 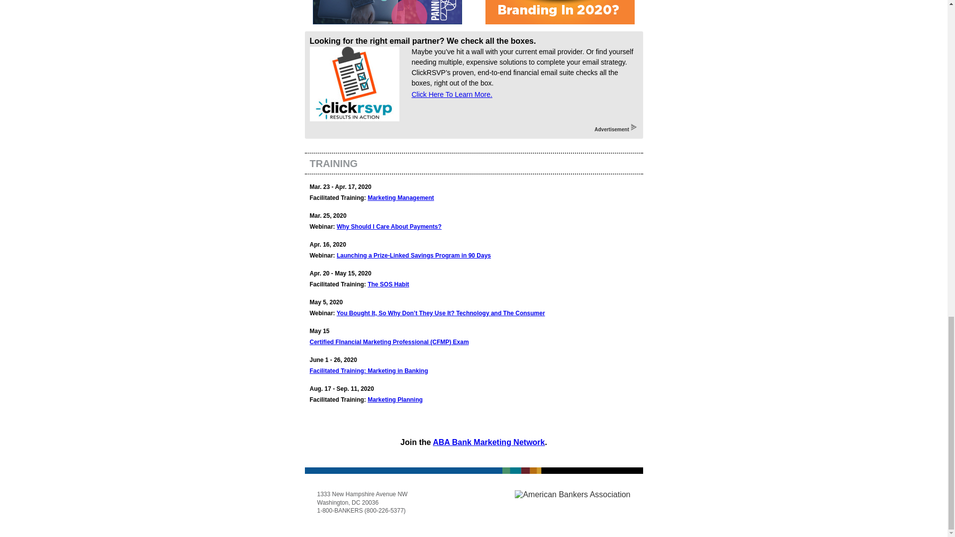 I want to click on ABA Bank Marketing Network, so click(x=488, y=442).